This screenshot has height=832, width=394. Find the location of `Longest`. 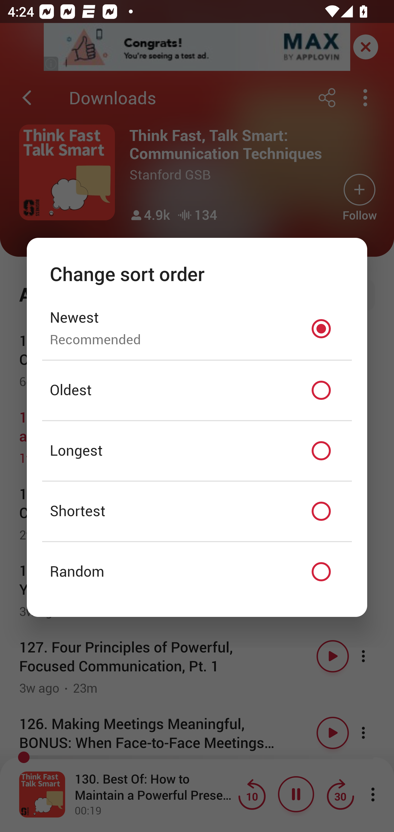

Longest is located at coordinates (197, 451).